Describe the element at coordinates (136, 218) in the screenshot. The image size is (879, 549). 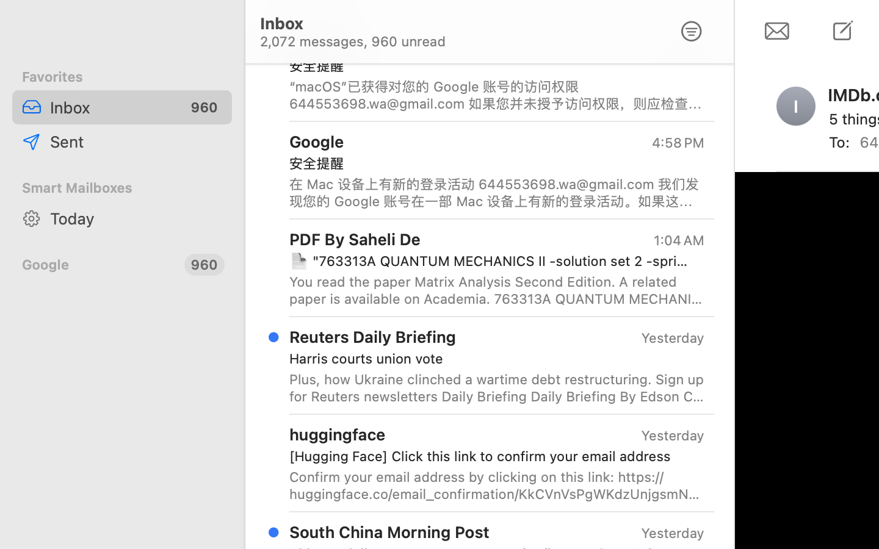
I see `Today` at that location.